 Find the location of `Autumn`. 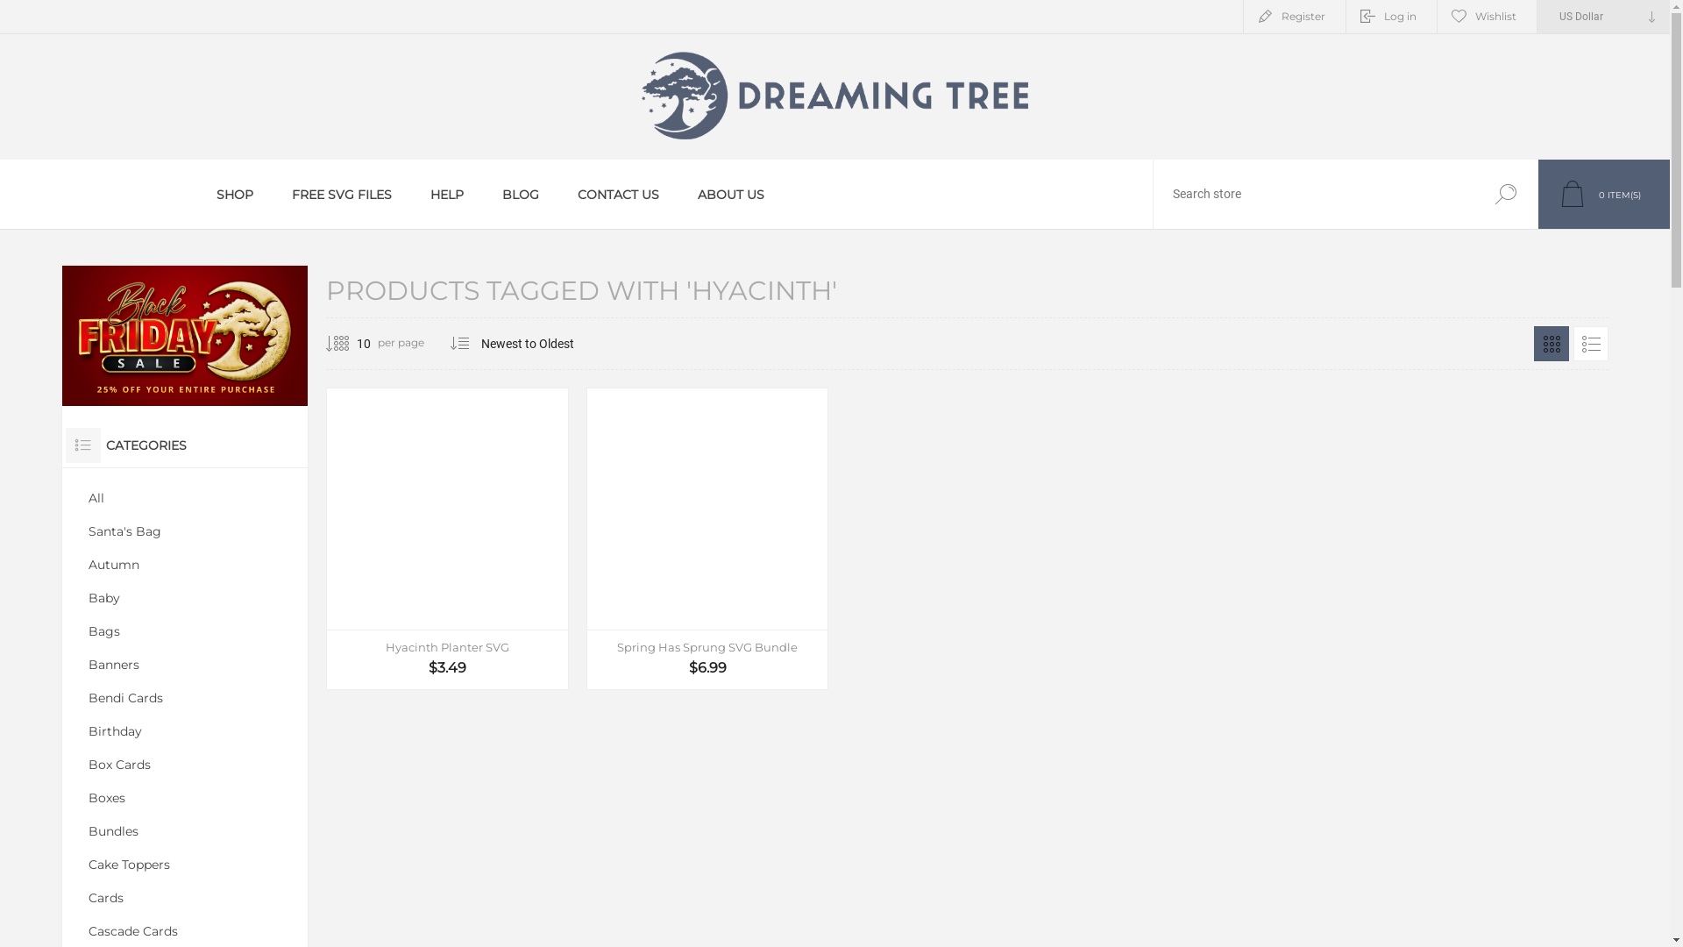

Autumn is located at coordinates (185, 565).